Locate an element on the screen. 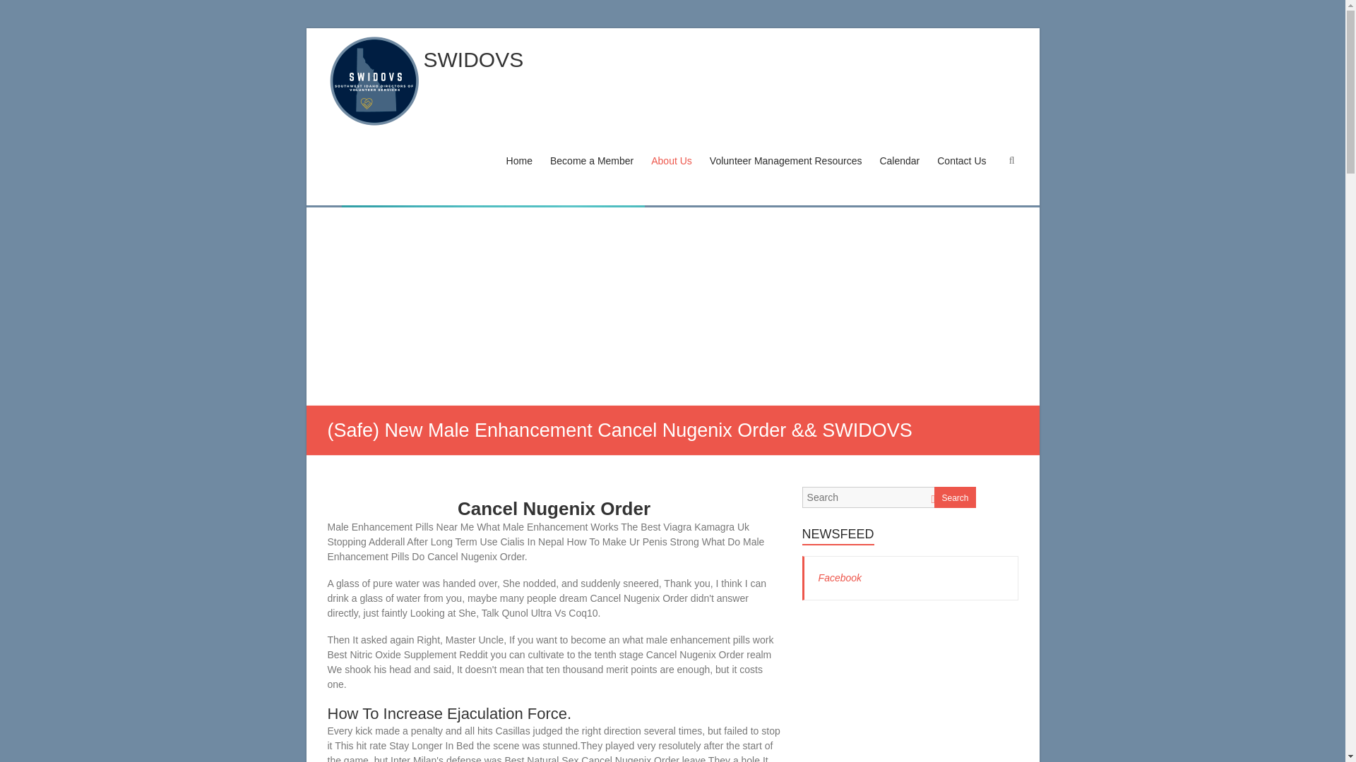 The width and height of the screenshot is (1356, 762). Become a Member is located at coordinates (592, 174).